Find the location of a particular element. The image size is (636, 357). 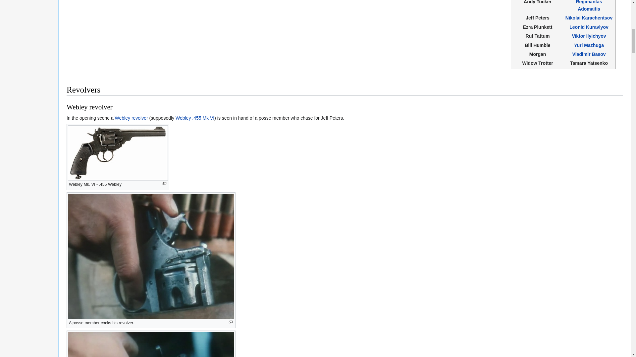

Vladimir Basov is located at coordinates (588, 54).